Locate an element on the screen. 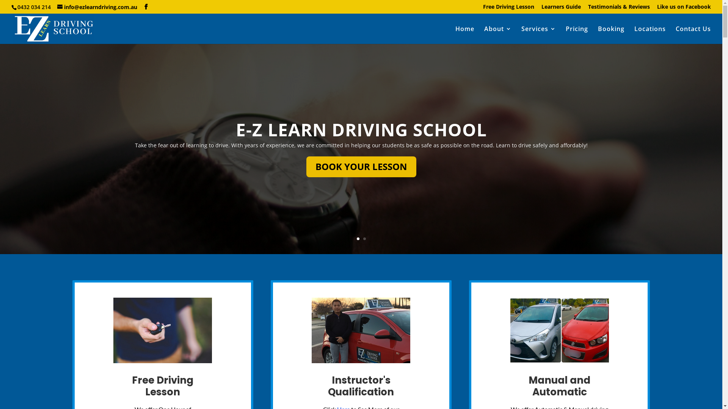 This screenshot has width=728, height=409. About is located at coordinates (498, 35).